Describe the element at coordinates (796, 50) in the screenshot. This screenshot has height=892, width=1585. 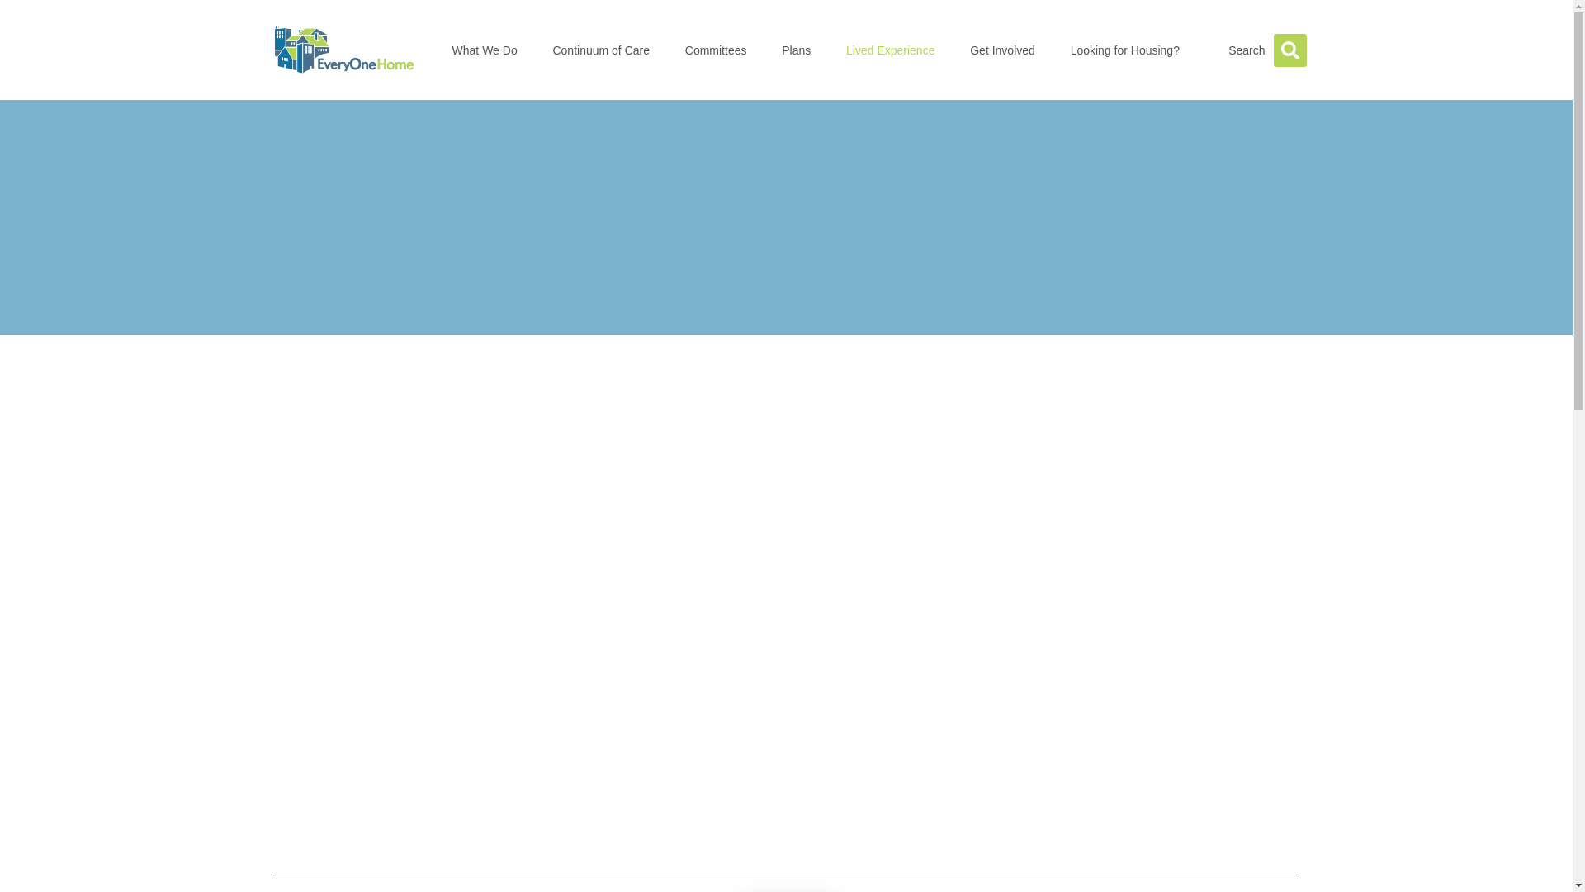
I see `Plans` at that location.